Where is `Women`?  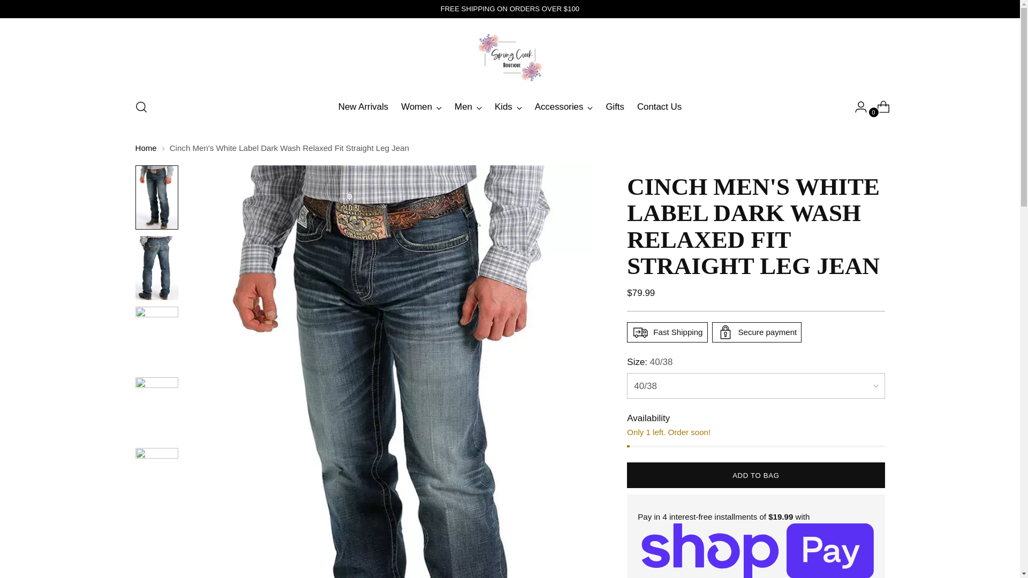
Women is located at coordinates (421, 107).